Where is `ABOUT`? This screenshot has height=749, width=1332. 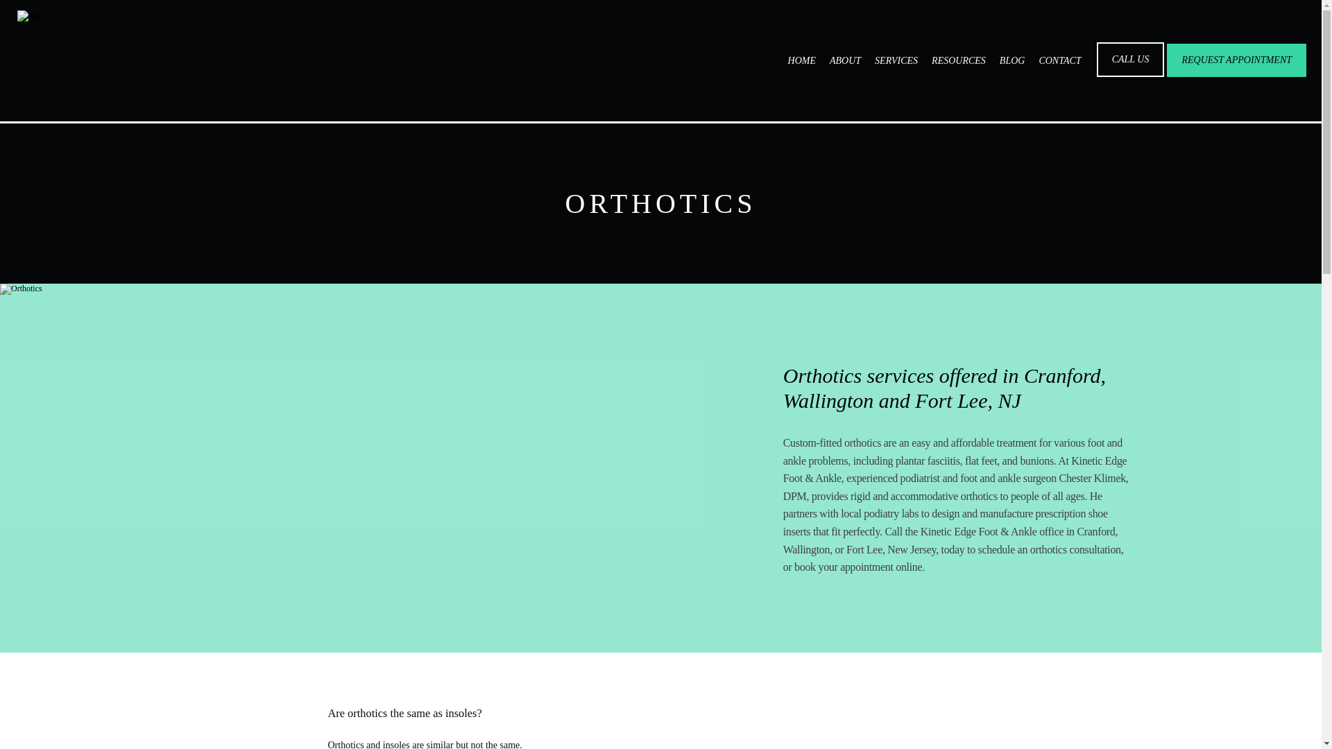 ABOUT is located at coordinates (845, 60).